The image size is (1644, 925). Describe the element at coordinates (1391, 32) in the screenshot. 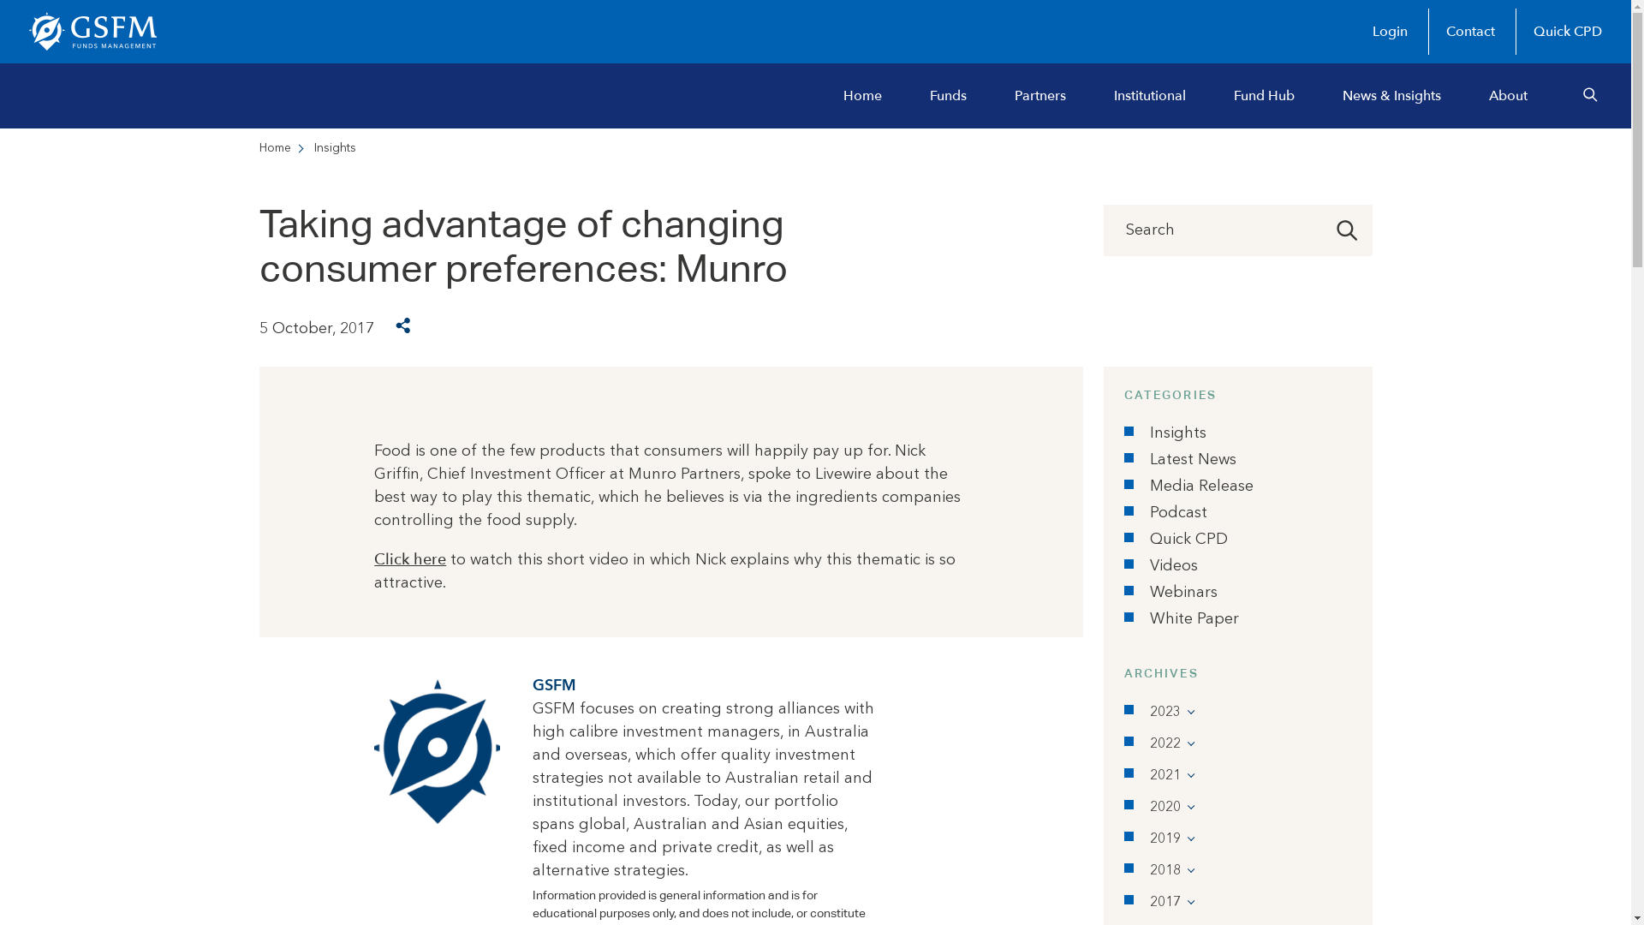

I see `Login` at that location.